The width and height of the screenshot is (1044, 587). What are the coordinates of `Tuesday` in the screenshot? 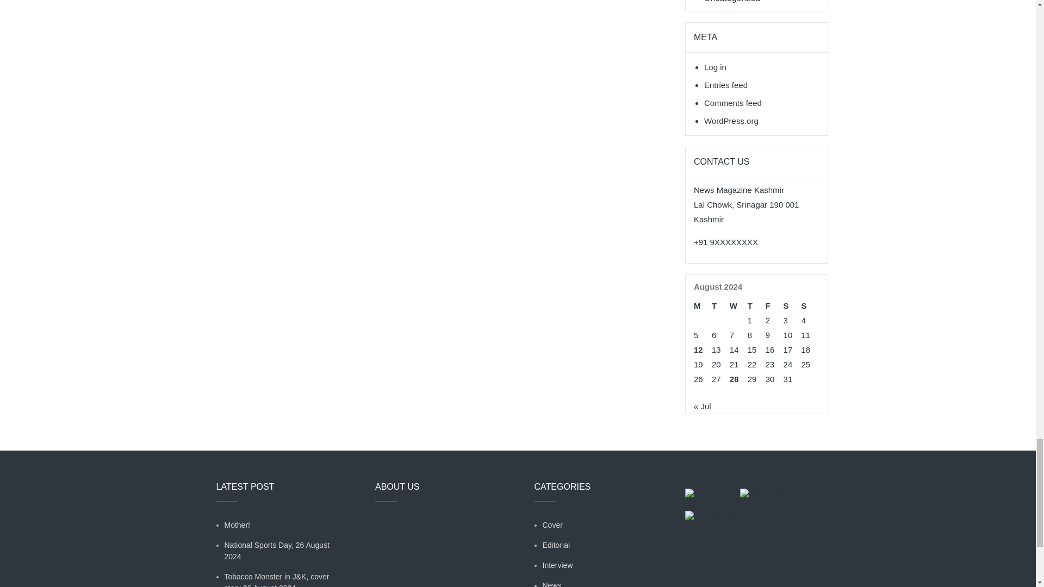 It's located at (721, 305).